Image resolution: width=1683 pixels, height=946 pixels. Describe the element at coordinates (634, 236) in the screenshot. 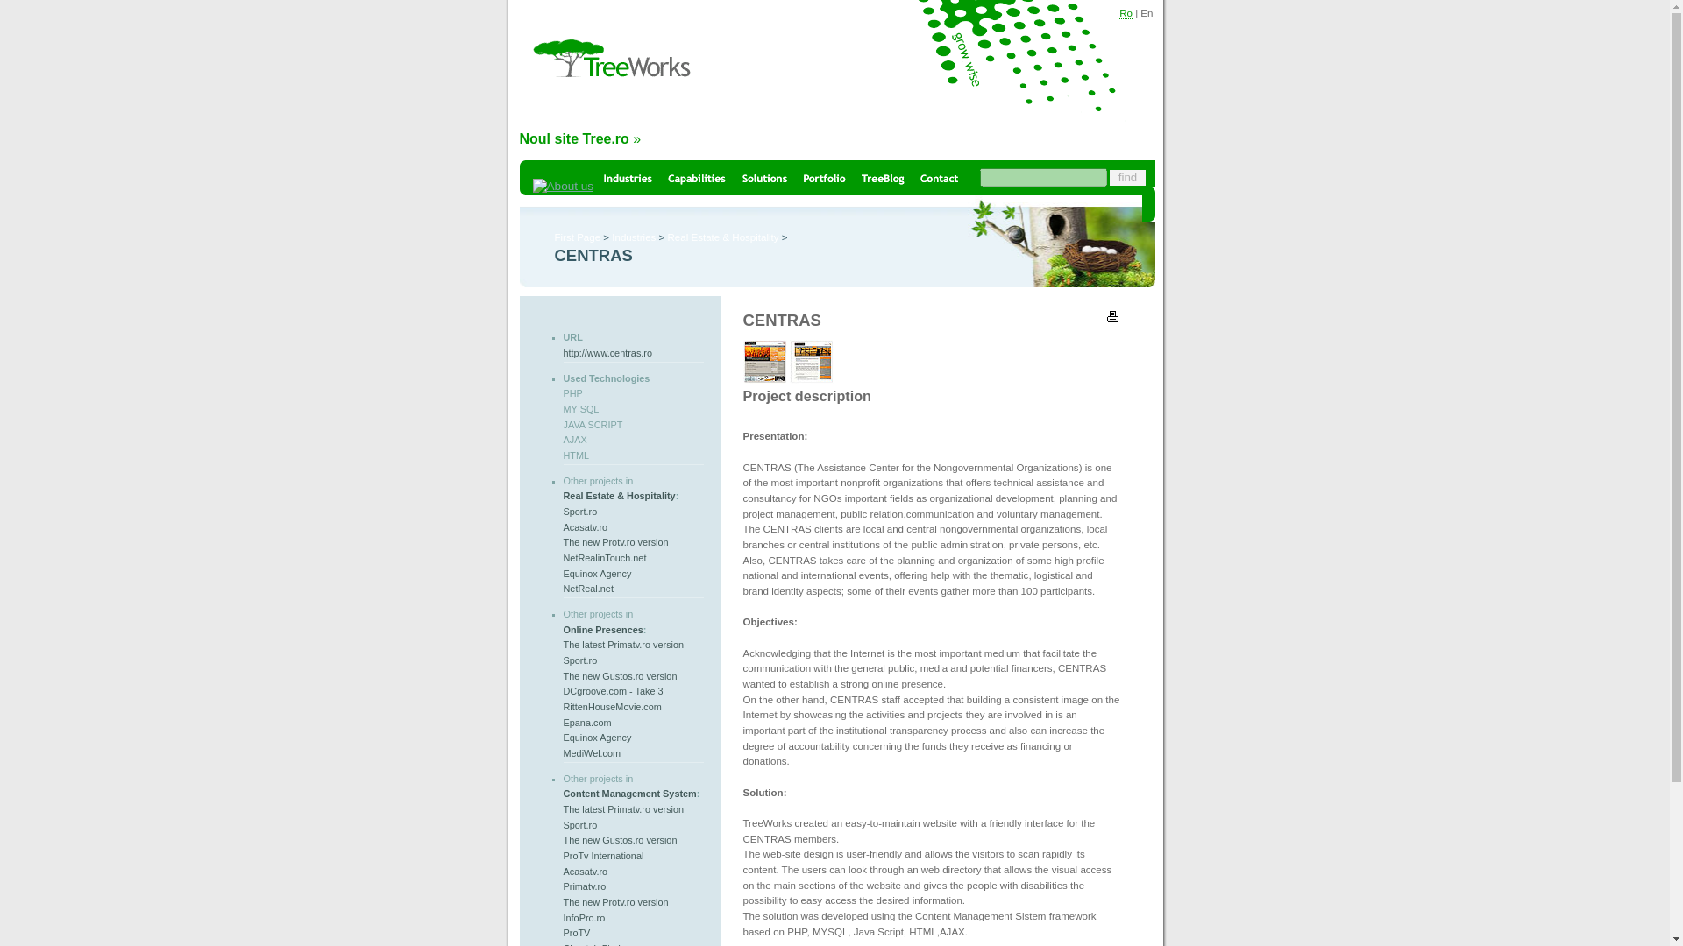

I see `Industries` at that location.